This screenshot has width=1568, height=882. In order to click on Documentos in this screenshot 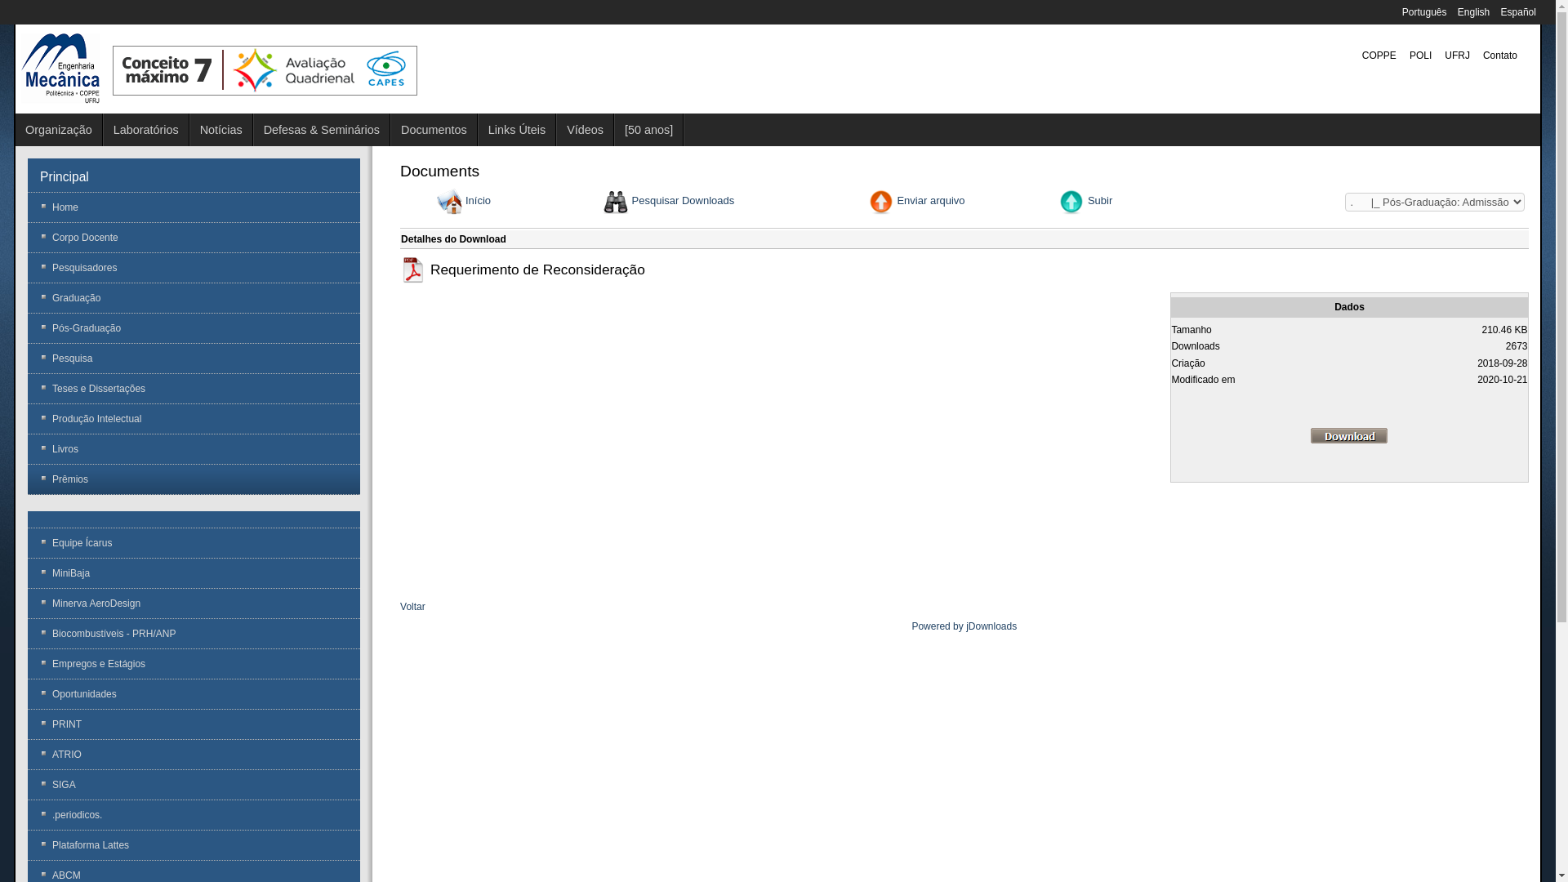, I will do `click(434, 130)`.